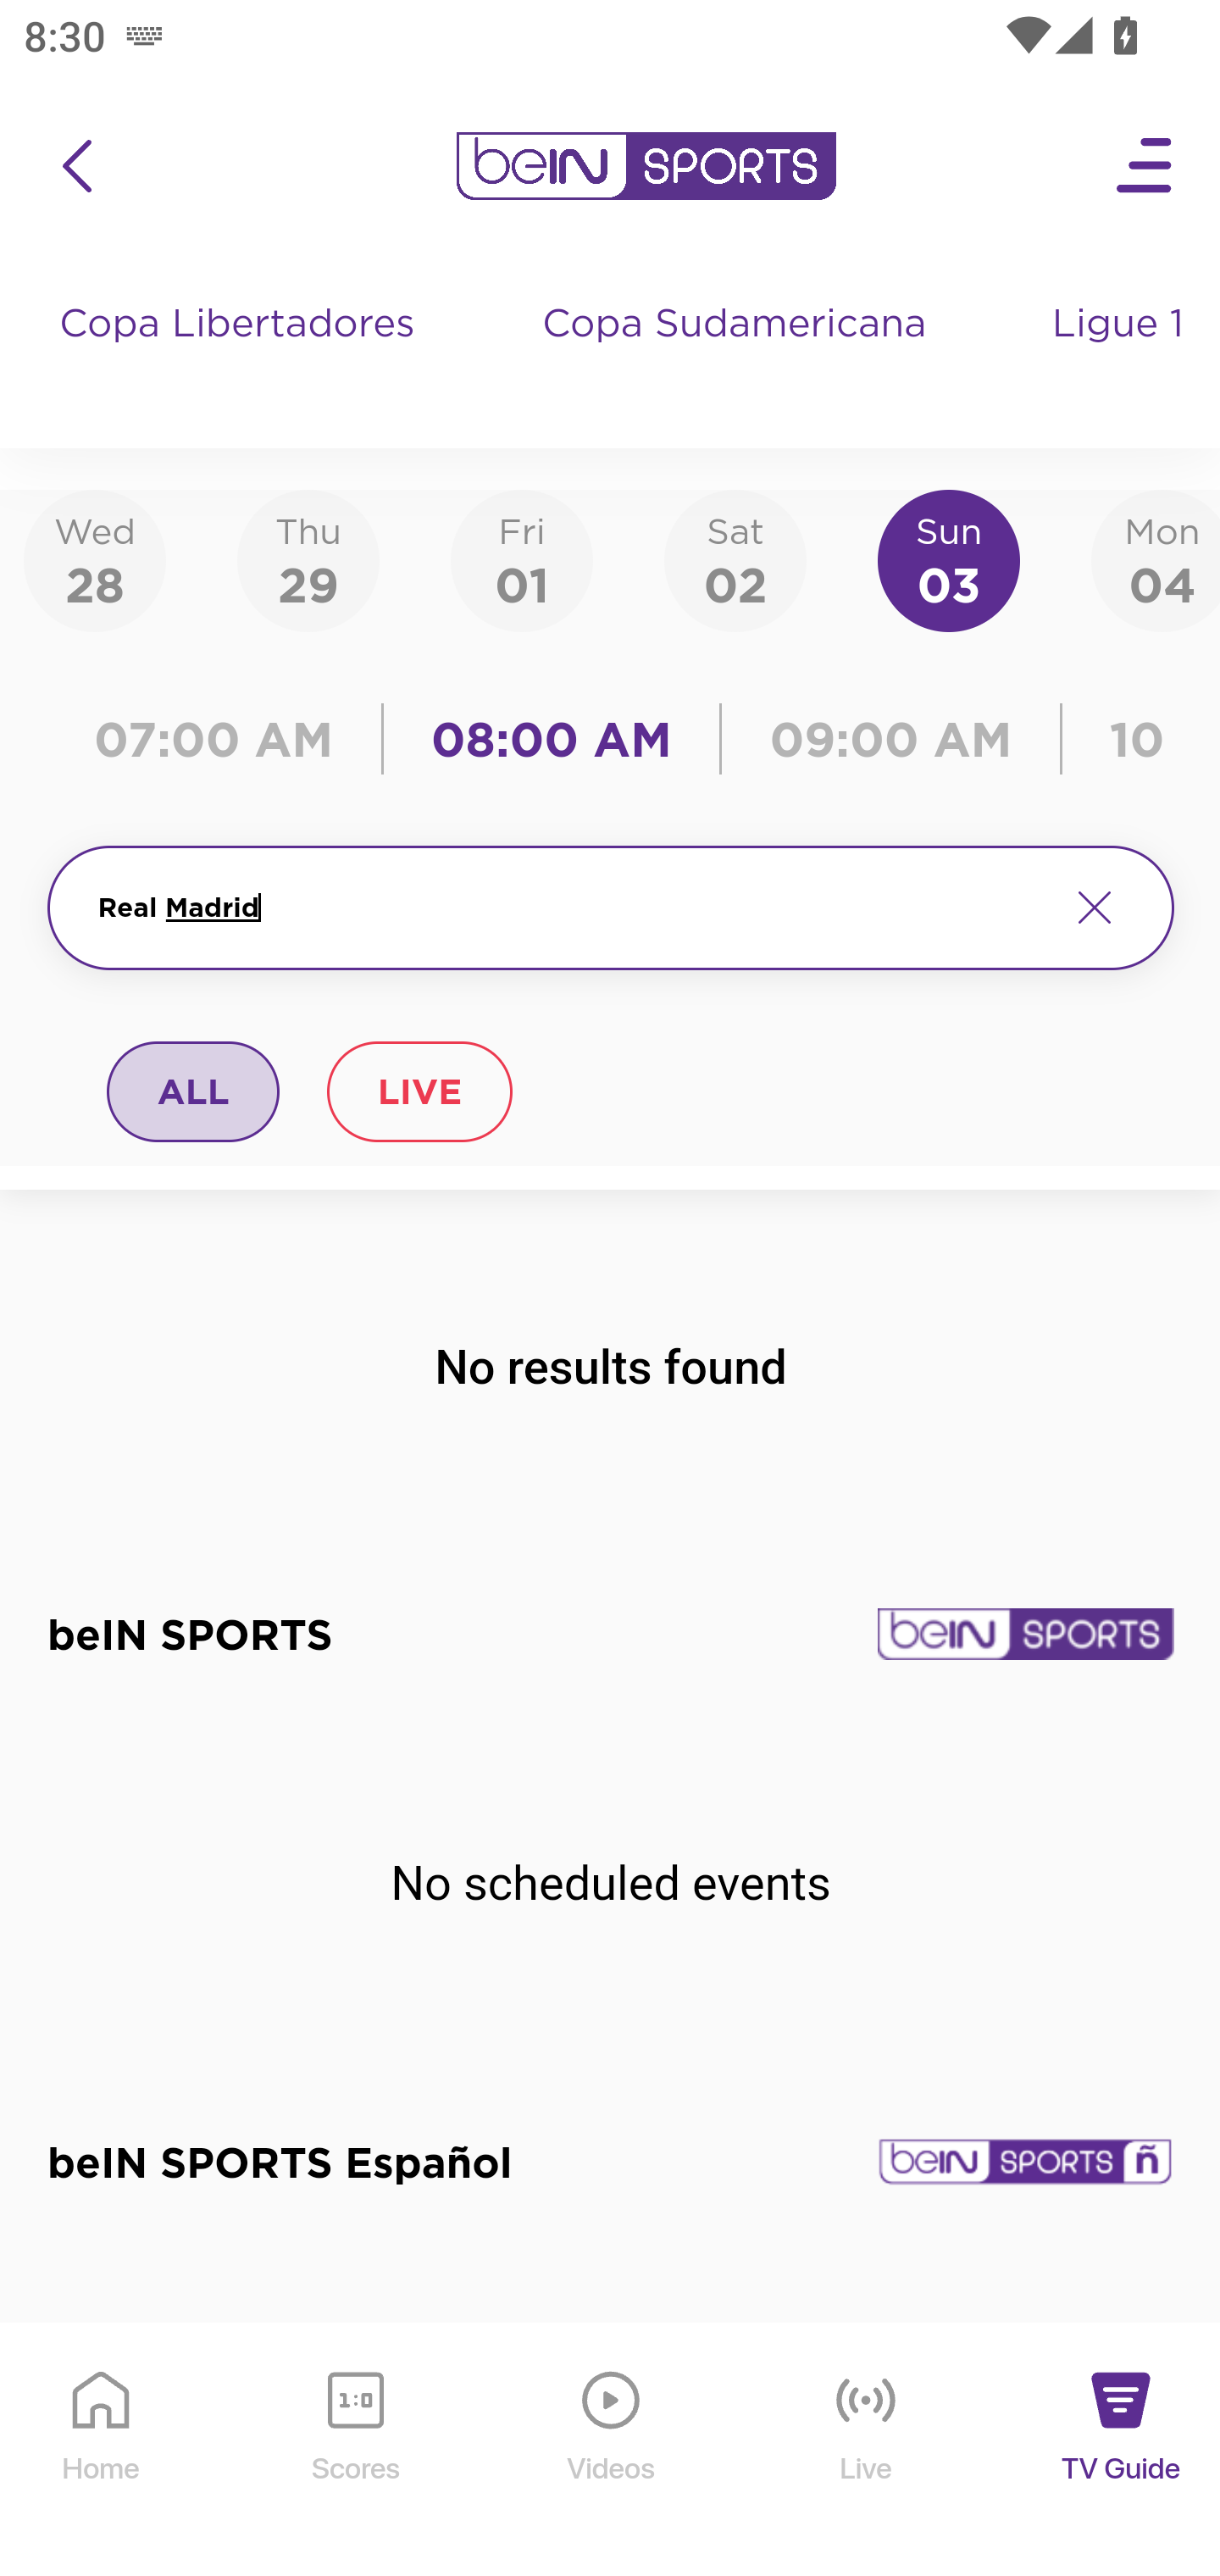 This screenshot has height=2576, width=1220. Describe the element at coordinates (194, 1091) in the screenshot. I see `ALL` at that location.